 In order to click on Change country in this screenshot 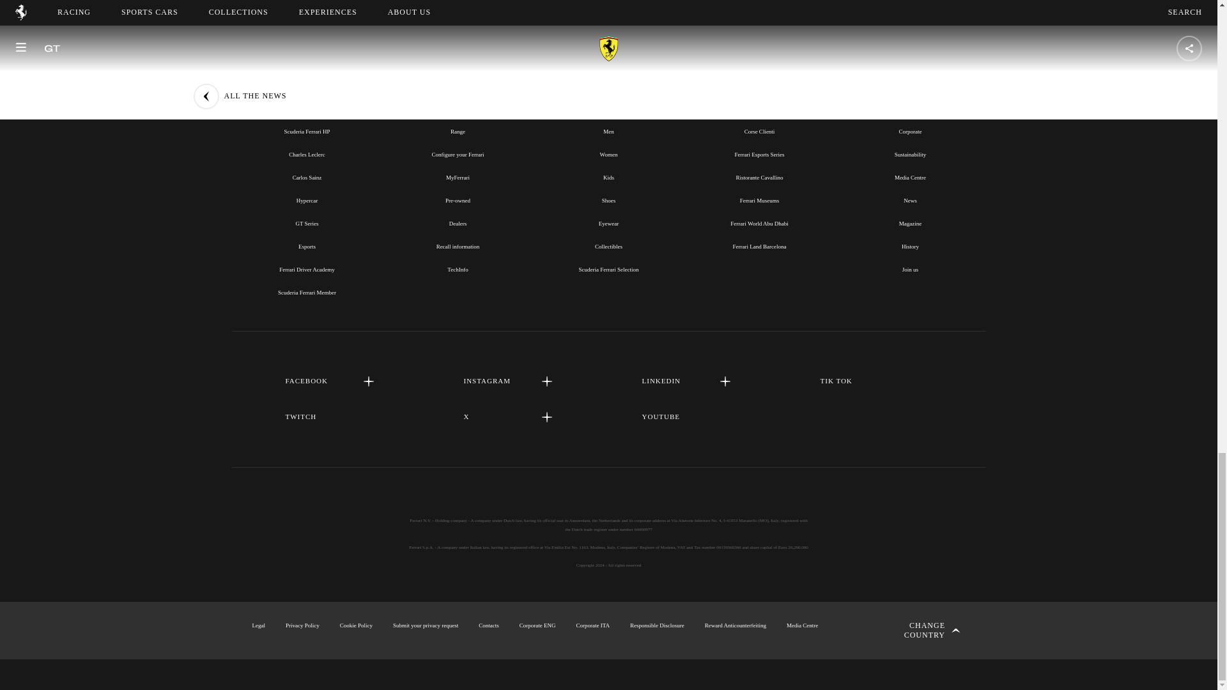, I will do `click(919, 630)`.